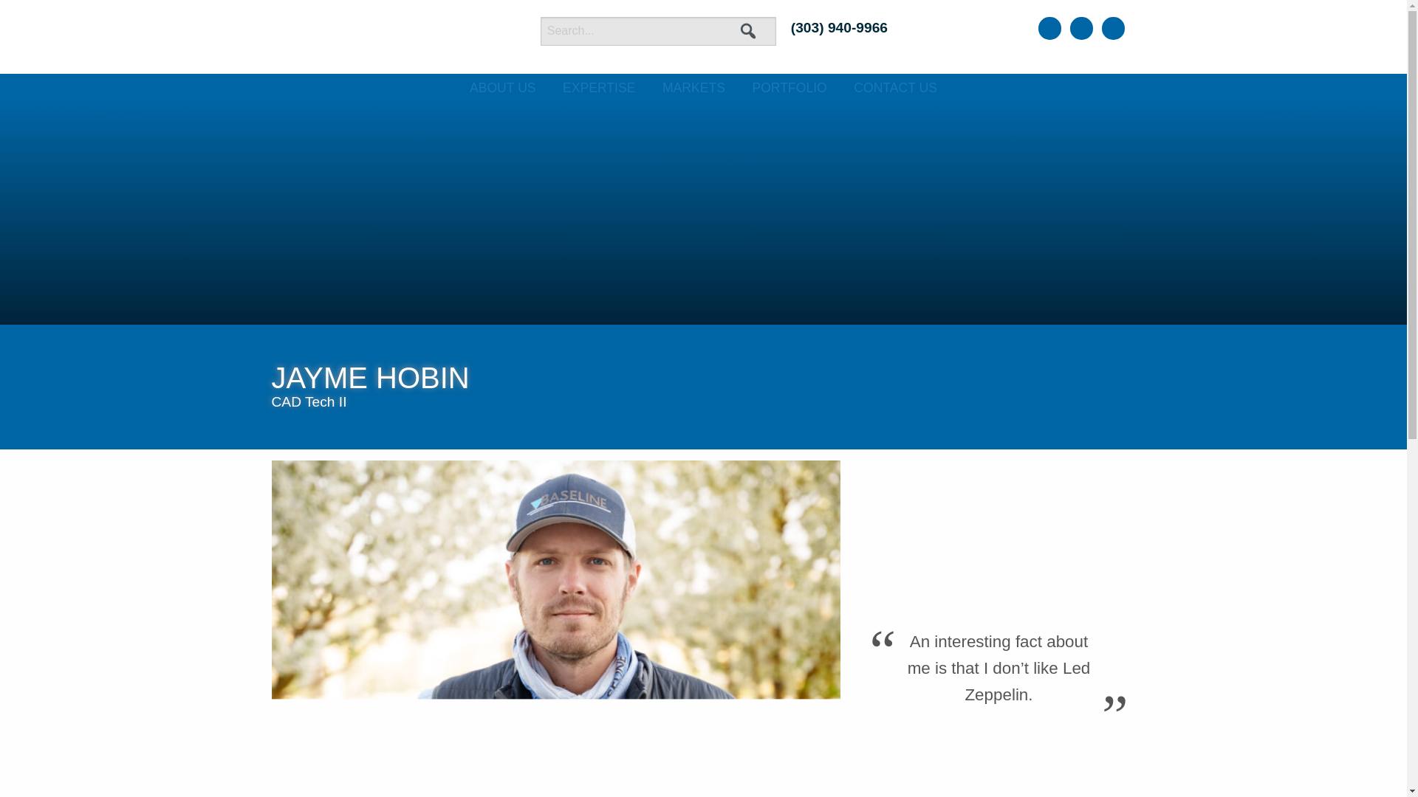 The height and width of the screenshot is (797, 1418). I want to click on ABOUT US, so click(502, 89).